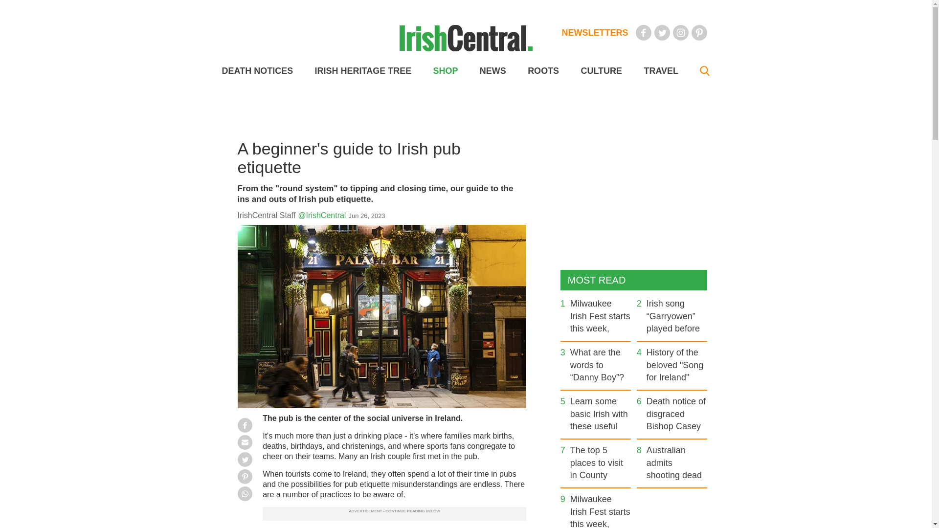 This screenshot has width=939, height=528. I want to click on CULTURE, so click(601, 71).